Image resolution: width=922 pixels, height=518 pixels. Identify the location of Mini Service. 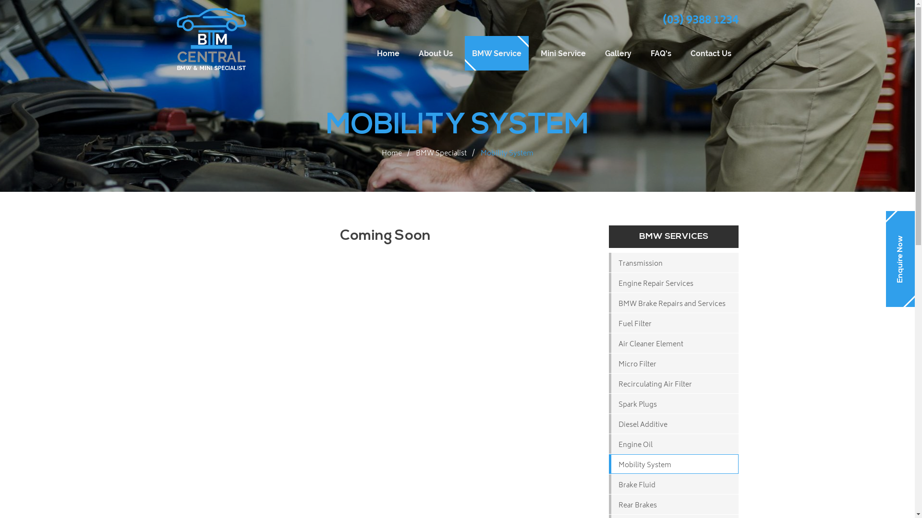
(563, 53).